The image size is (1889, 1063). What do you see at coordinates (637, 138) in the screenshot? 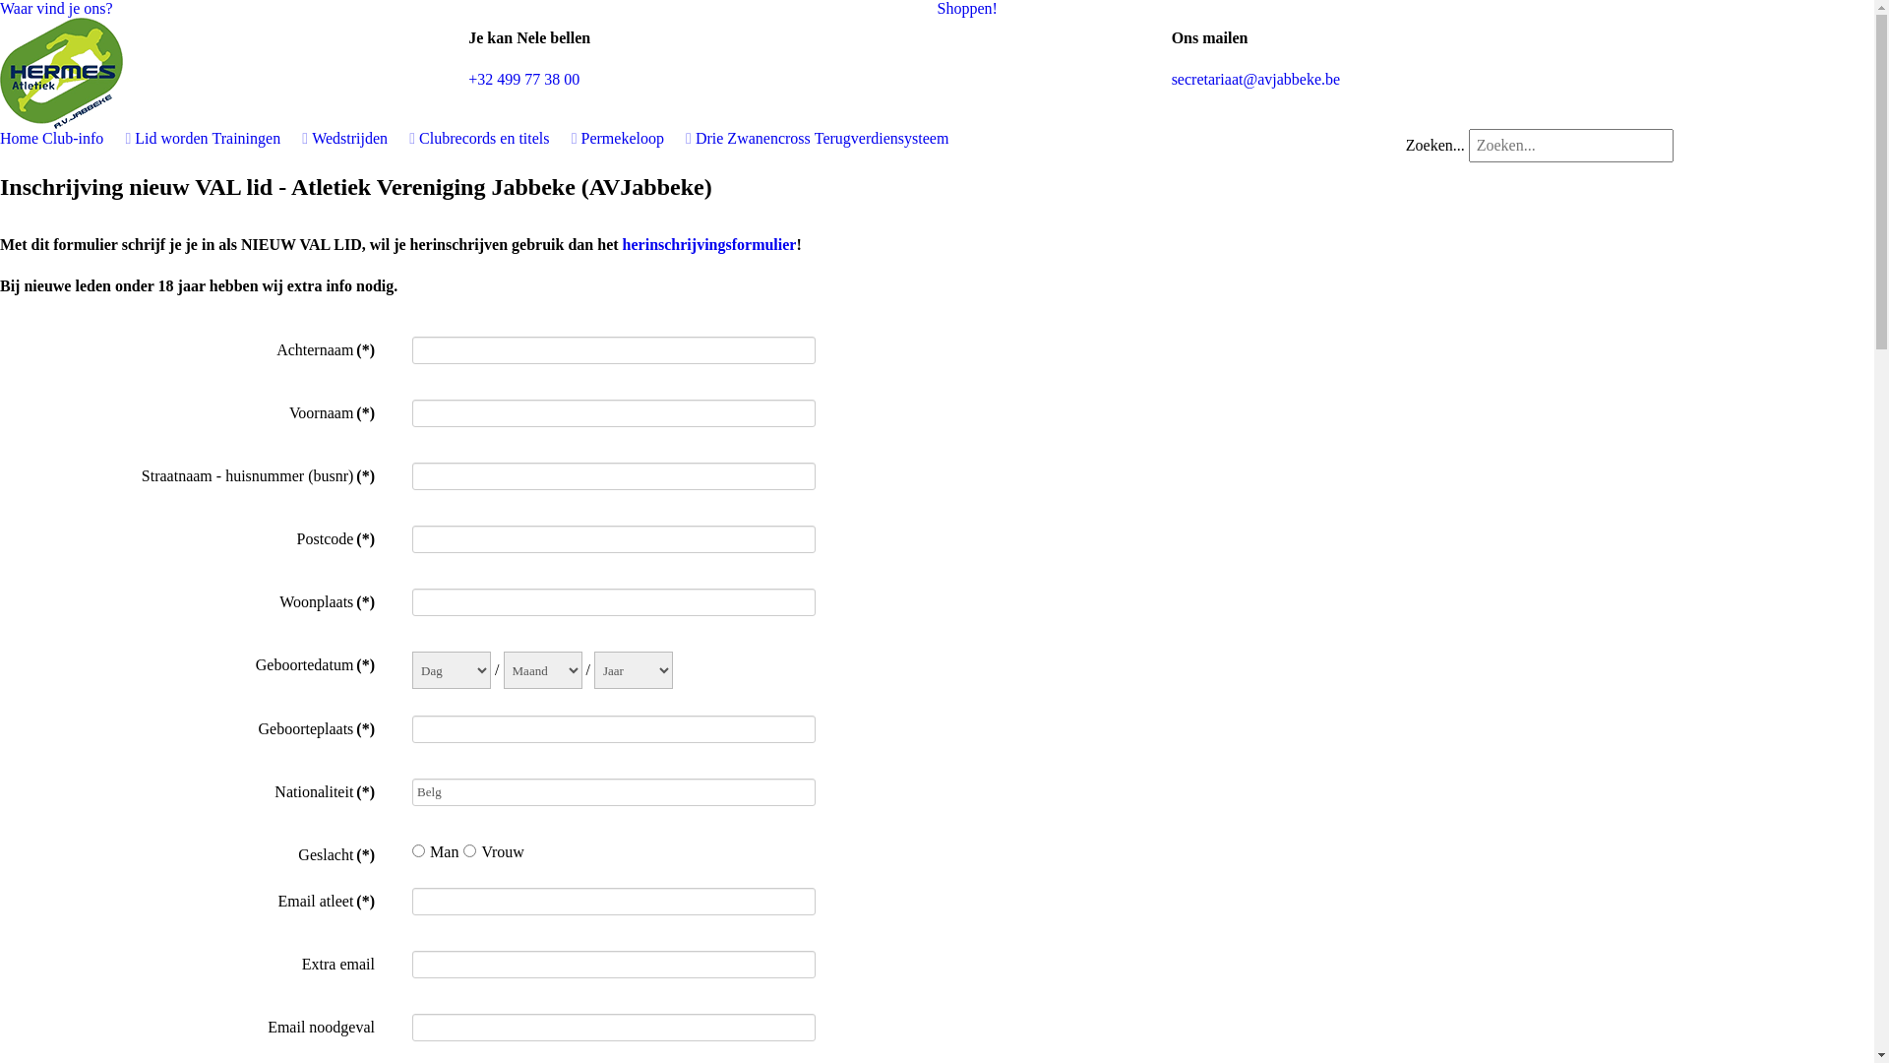
I see `Permekeloop` at bounding box center [637, 138].